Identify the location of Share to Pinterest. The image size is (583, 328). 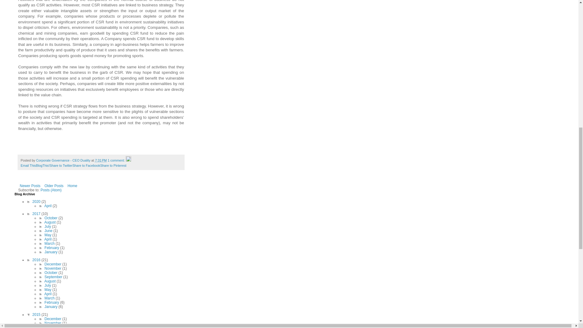
(113, 165).